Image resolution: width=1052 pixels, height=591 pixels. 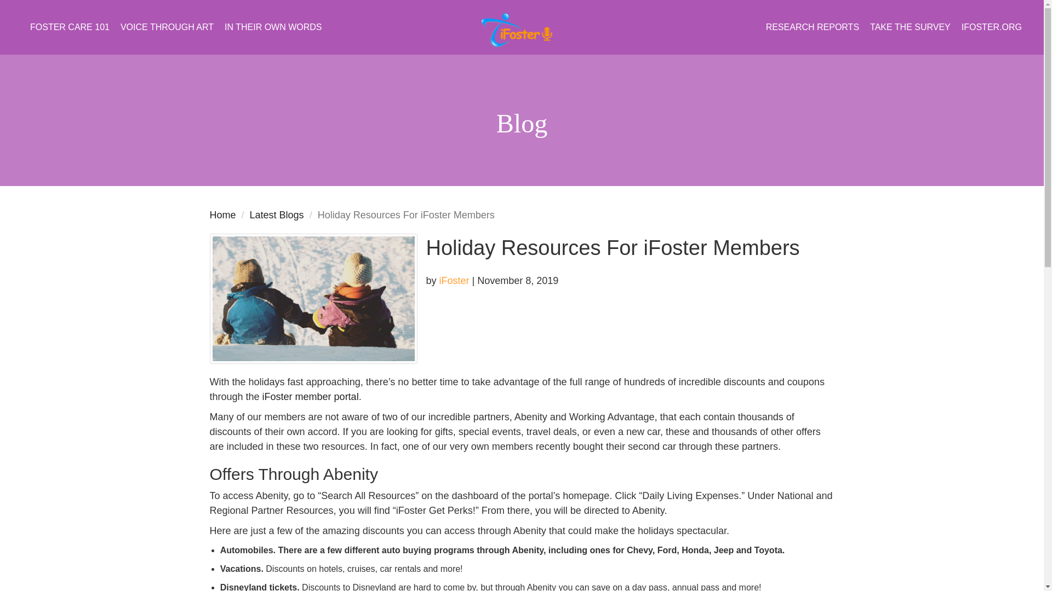 What do you see at coordinates (69, 27) in the screenshot?
I see `FOSTER CARE 101` at bounding box center [69, 27].